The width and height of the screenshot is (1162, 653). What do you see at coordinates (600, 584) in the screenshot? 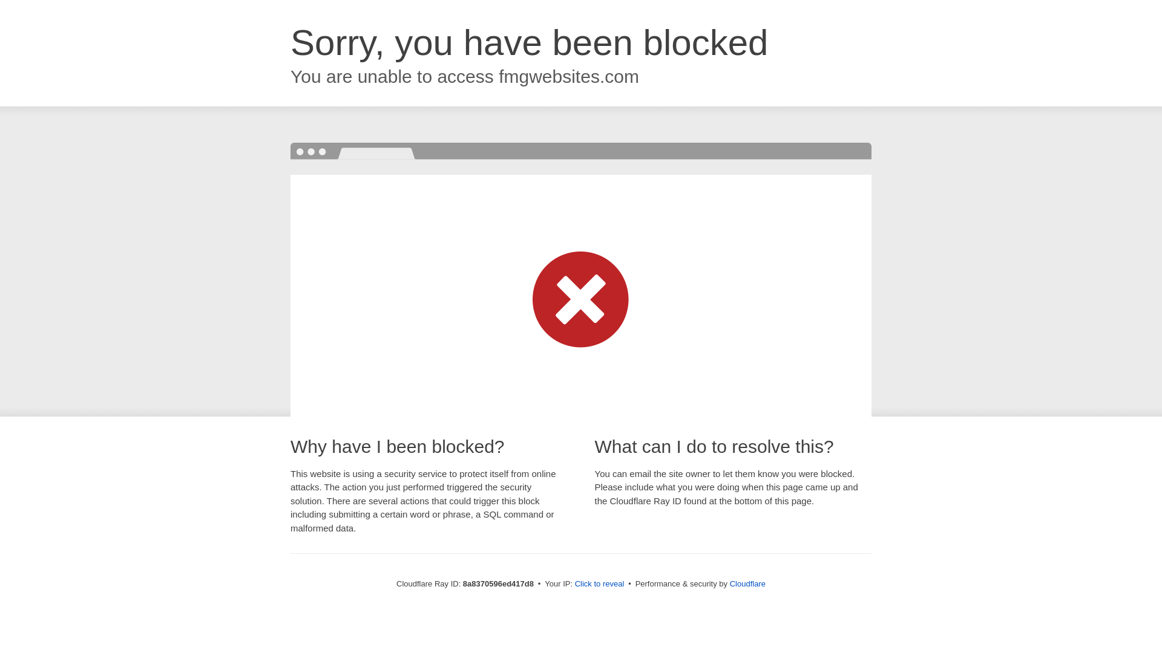
I see `Click to reveal` at bounding box center [600, 584].